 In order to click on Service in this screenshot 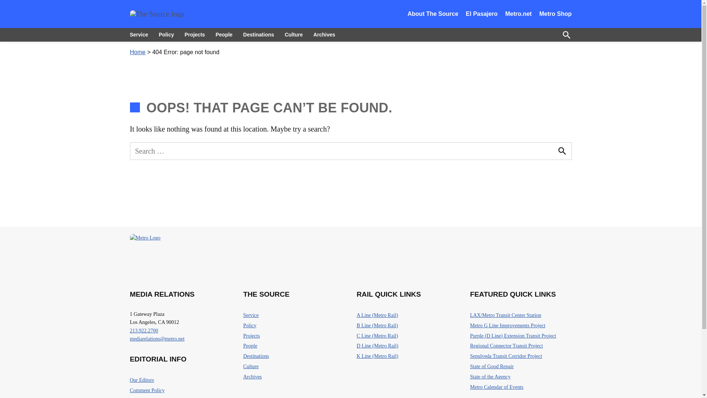, I will do `click(251, 315)`.